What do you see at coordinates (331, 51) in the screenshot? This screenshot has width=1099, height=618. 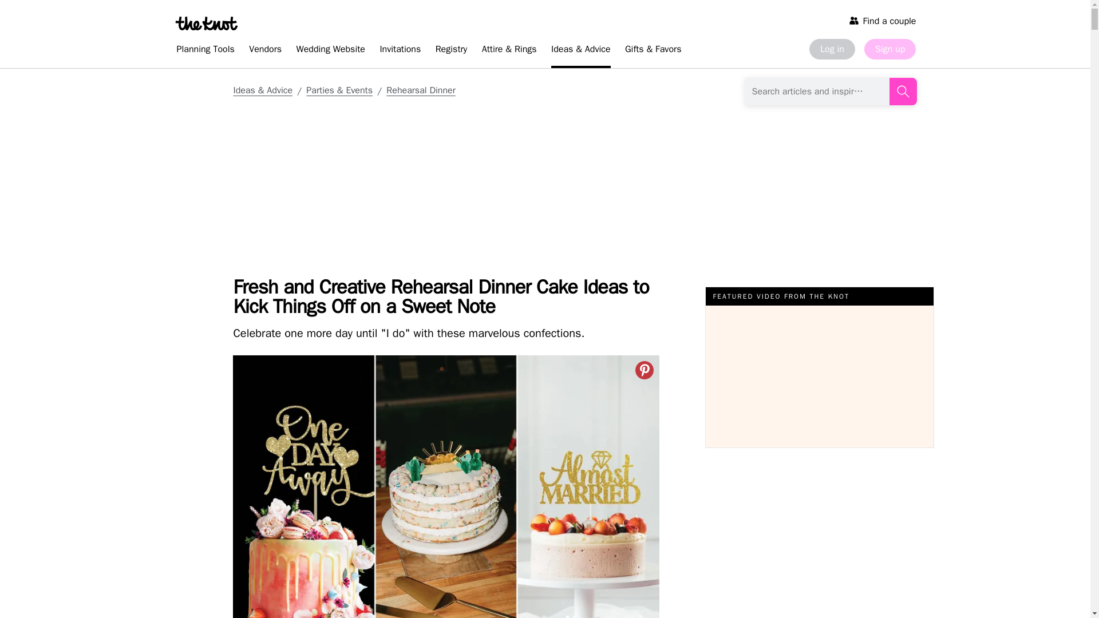 I see `Wedding Website` at bounding box center [331, 51].